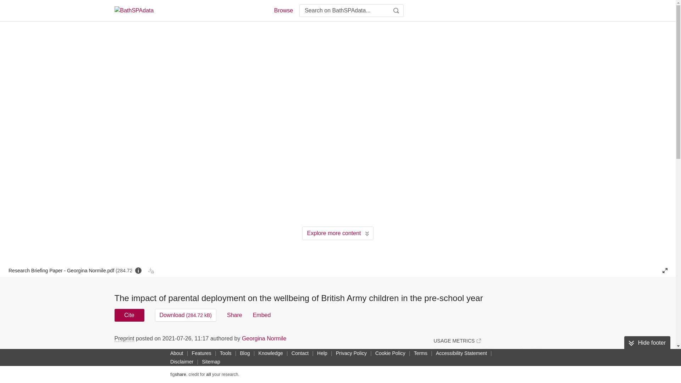  What do you see at coordinates (647, 343) in the screenshot?
I see `Hide footer` at bounding box center [647, 343].